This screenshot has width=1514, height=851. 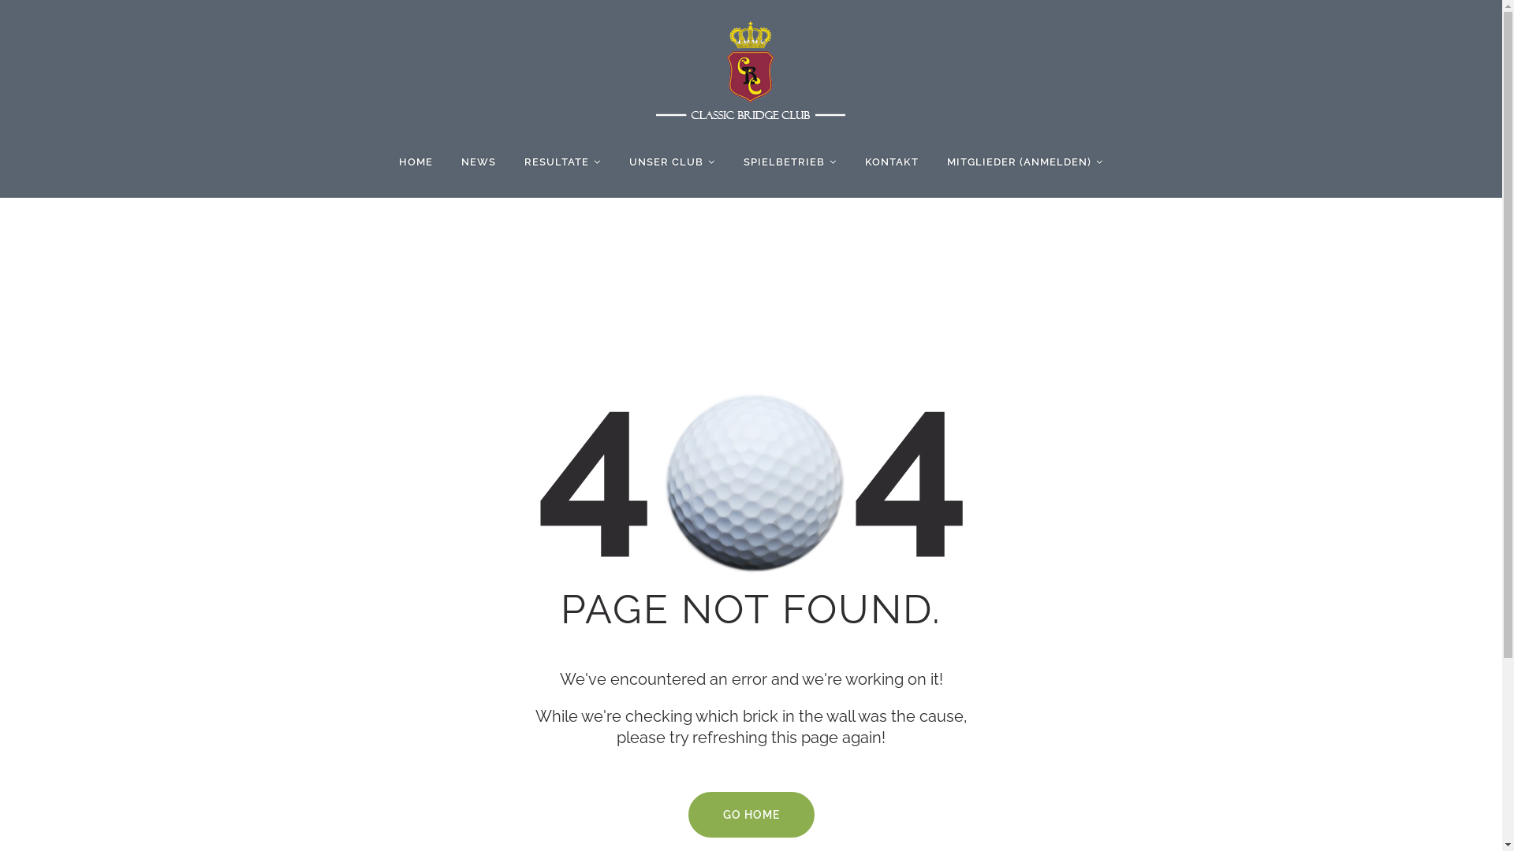 What do you see at coordinates (784, 162) in the screenshot?
I see `SPIELBETRIEB` at bounding box center [784, 162].